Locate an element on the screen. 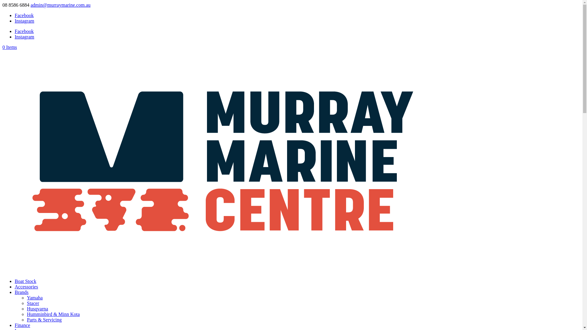 The height and width of the screenshot is (330, 587). Instagram is located at coordinates (24, 37).